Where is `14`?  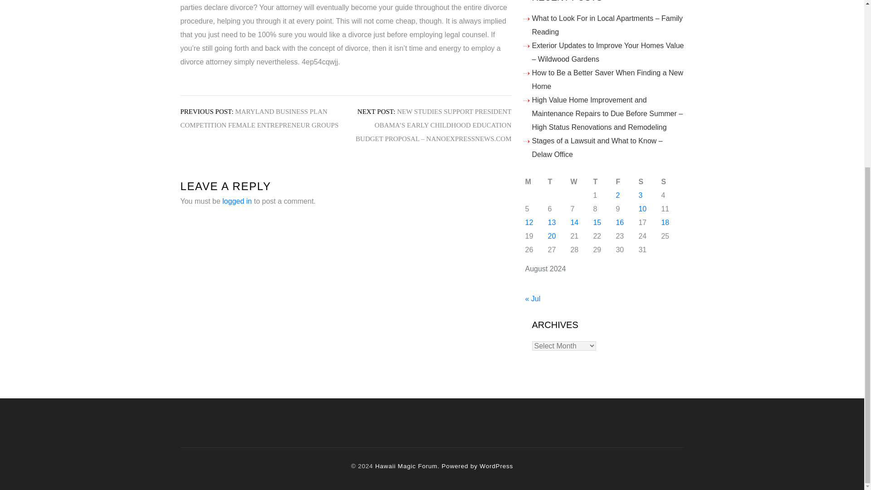 14 is located at coordinates (574, 222).